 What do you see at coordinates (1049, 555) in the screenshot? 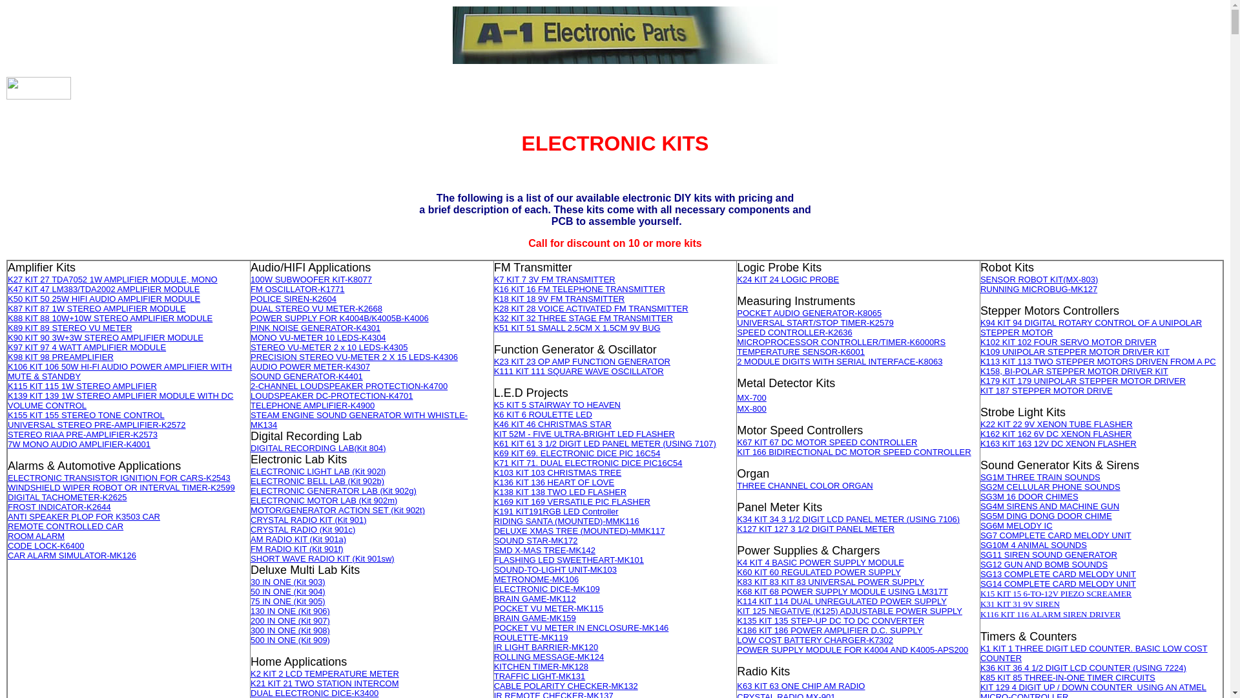
I see `SG11 SIREN SOUND GENERATOR` at bounding box center [1049, 555].